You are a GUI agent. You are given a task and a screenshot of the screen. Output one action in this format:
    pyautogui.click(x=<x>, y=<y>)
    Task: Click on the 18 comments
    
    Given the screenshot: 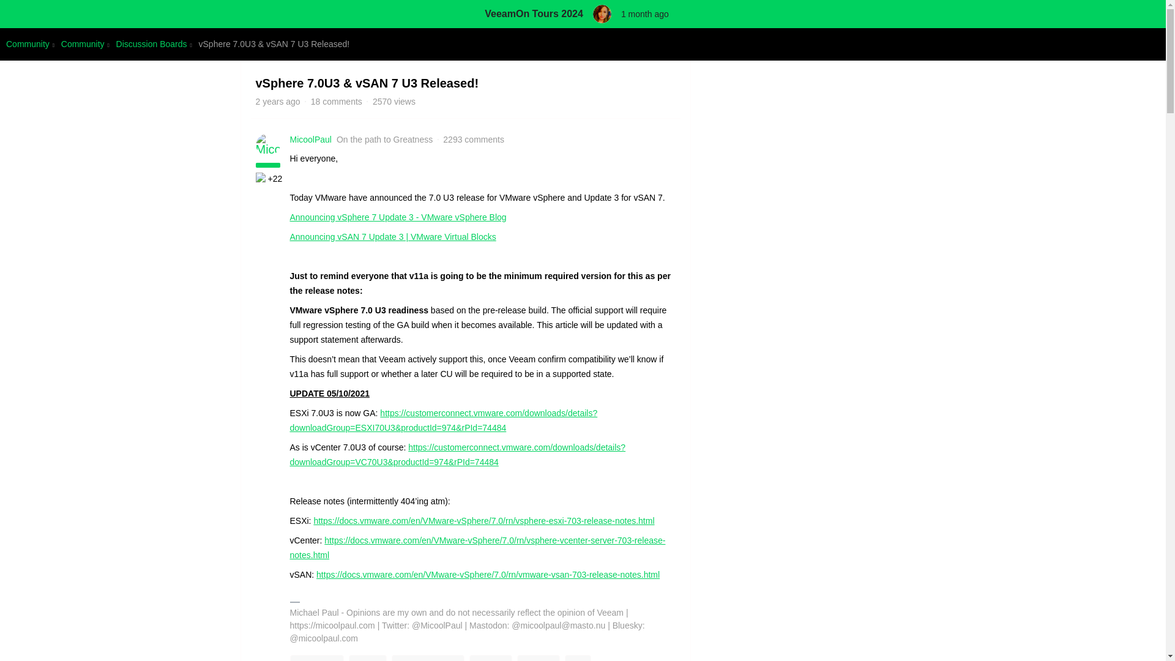 What is the action you would take?
    pyautogui.click(x=337, y=101)
    